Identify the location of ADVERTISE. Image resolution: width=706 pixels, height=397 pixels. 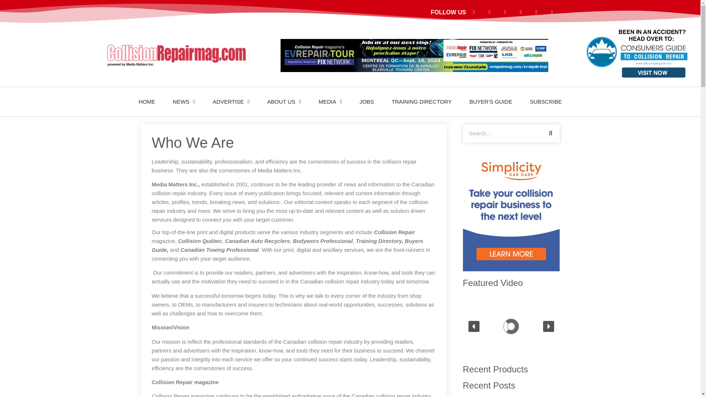
(231, 101).